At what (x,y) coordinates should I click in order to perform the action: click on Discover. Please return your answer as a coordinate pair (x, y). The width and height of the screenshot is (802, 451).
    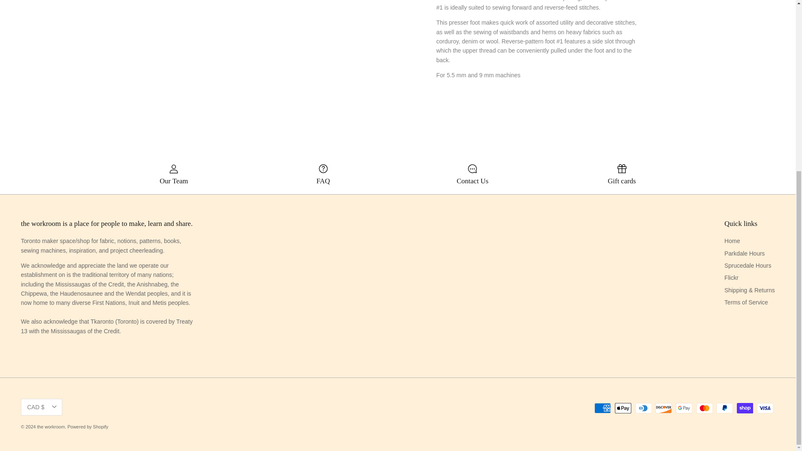
    Looking at the image, I should click on (663, 408).